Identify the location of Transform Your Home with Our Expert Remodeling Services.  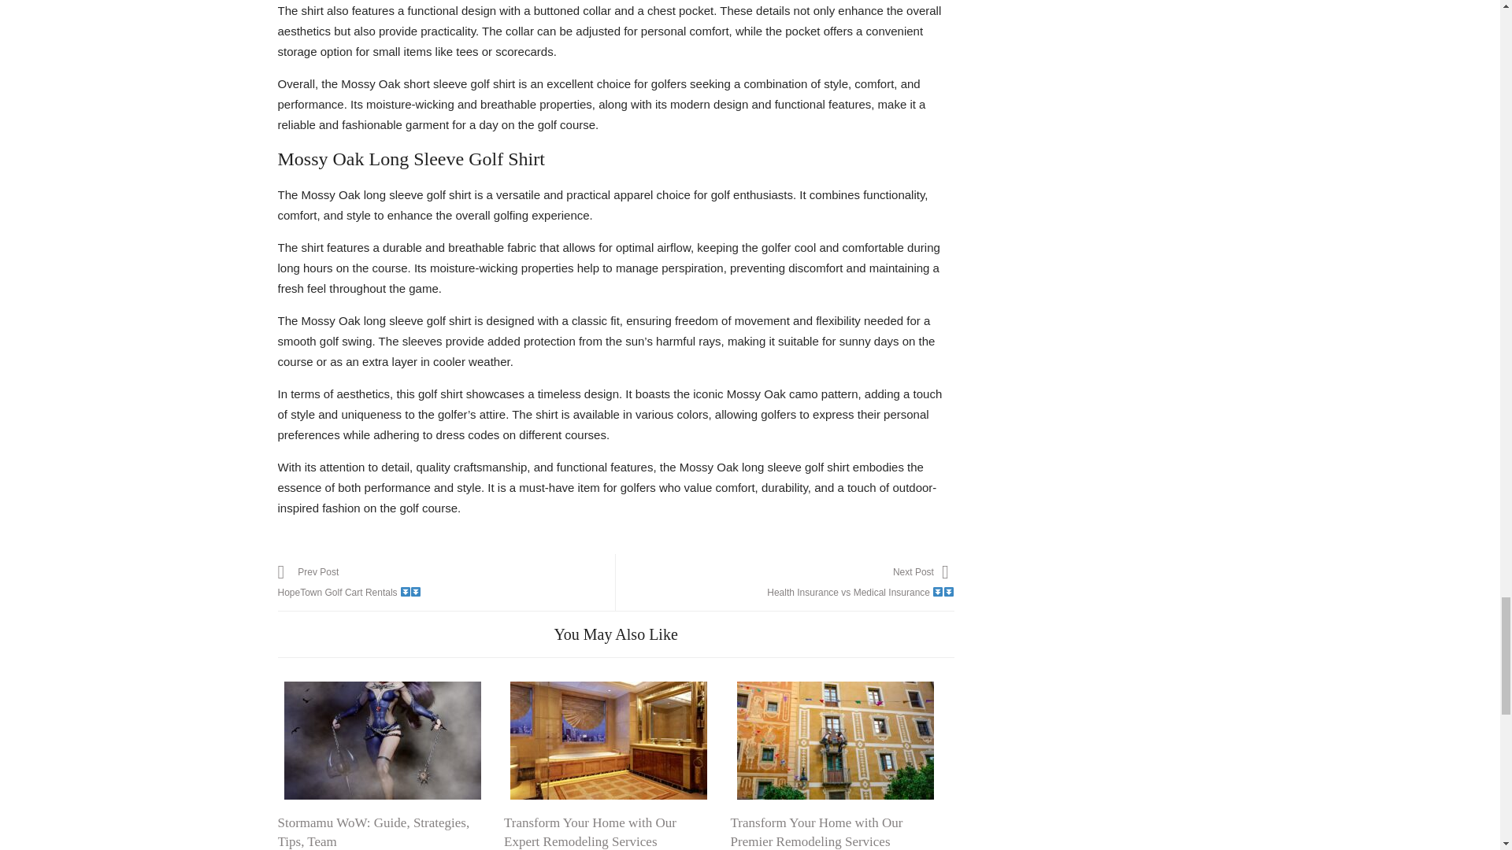
(589, 831).